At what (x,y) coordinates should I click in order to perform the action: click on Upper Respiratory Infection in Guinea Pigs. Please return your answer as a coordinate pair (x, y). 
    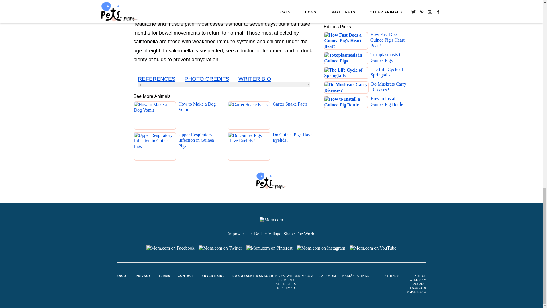
    Looking at the image, I should click on (199, 147).